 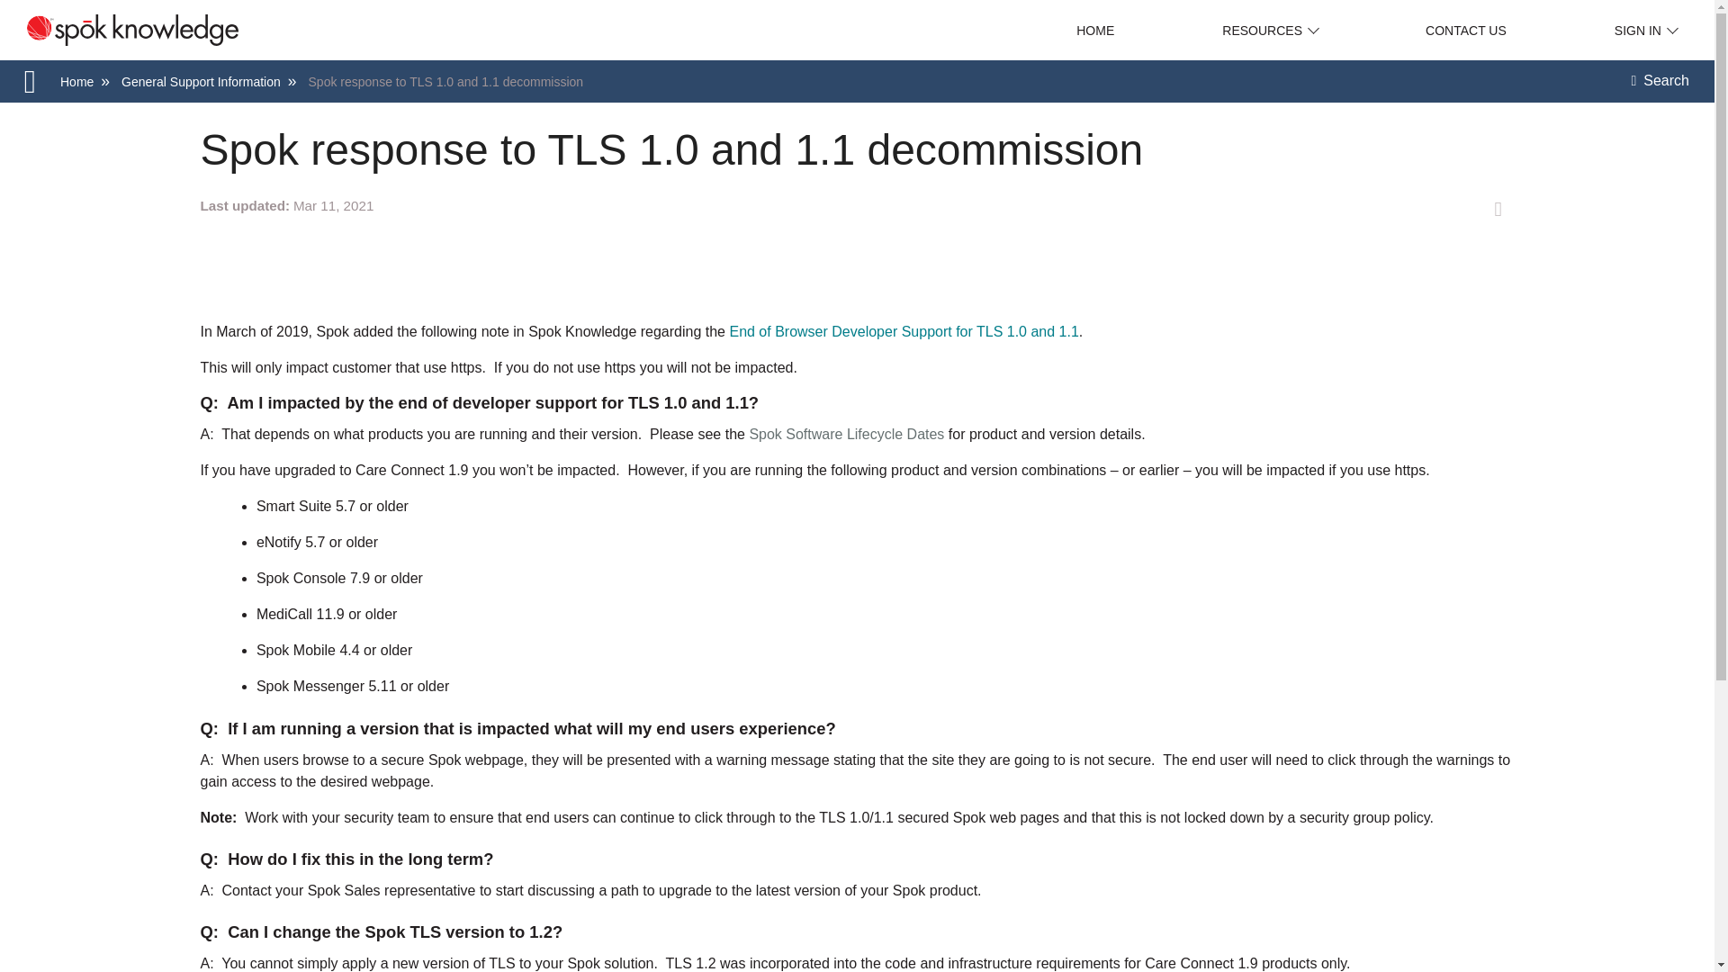 I want to click on Spok Software Lifecycle Dates, so click(x=846, y=434).